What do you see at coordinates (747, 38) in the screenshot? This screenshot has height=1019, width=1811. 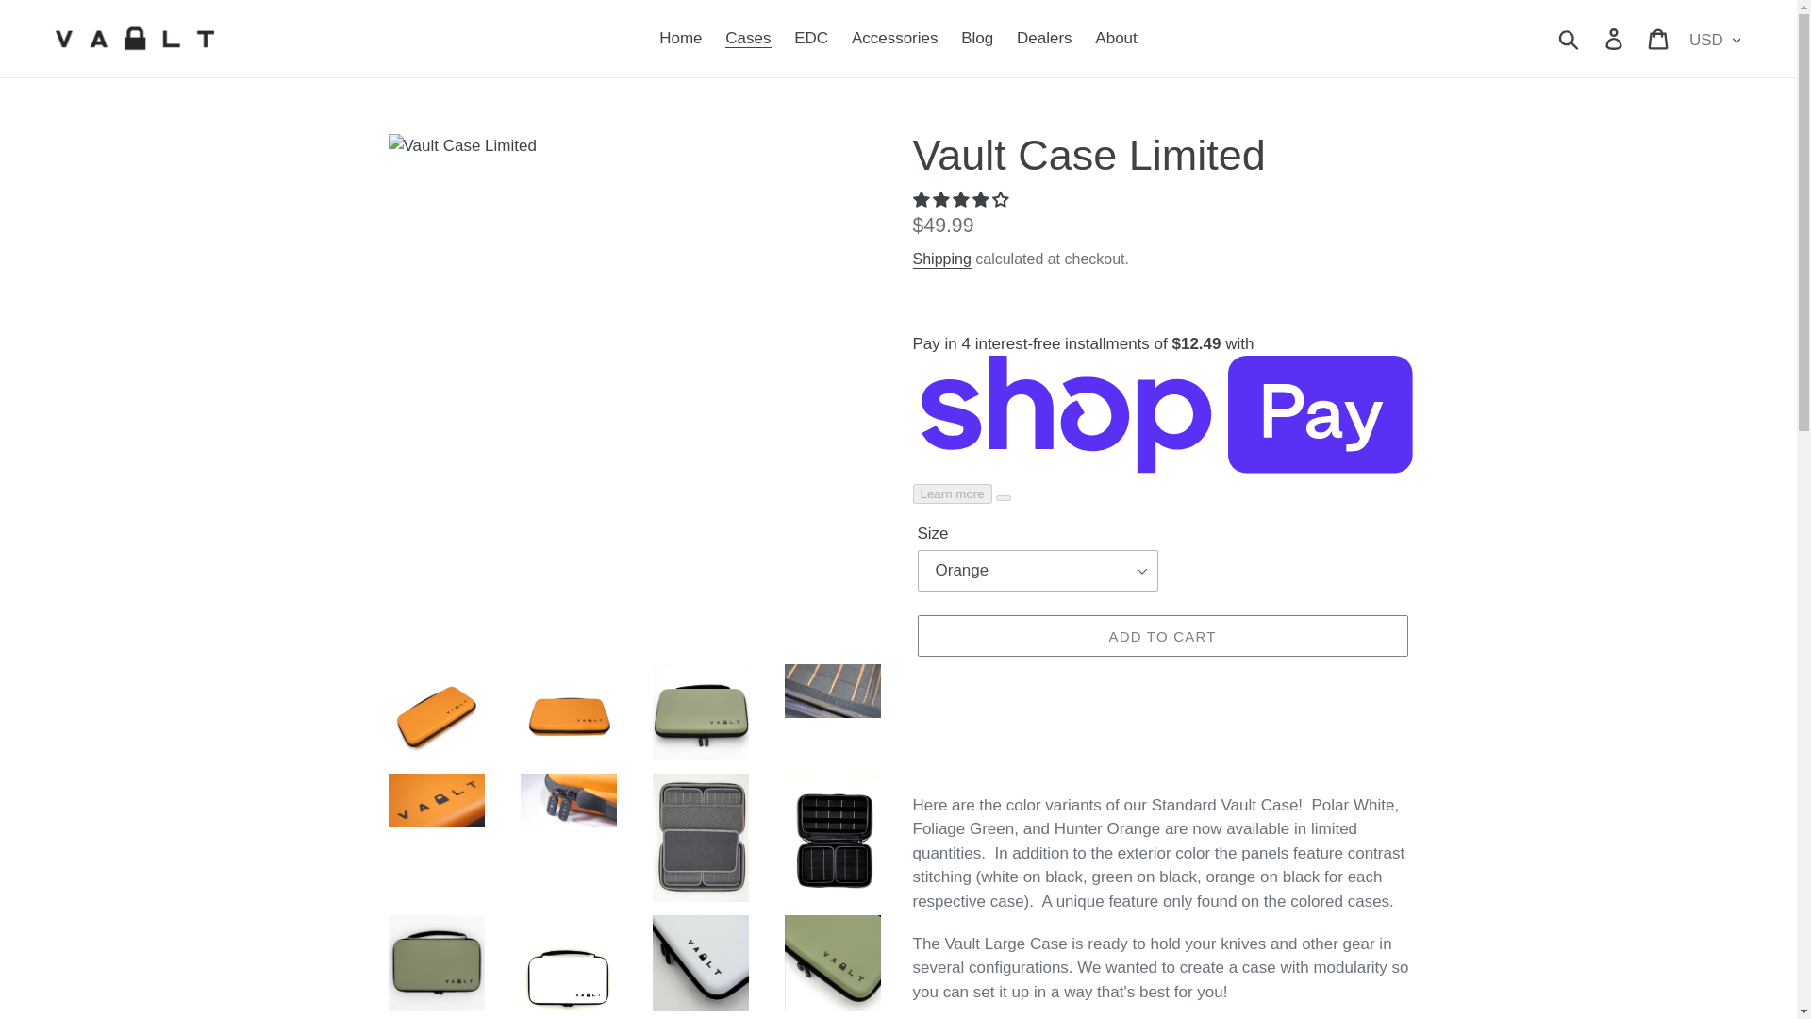 I see `Cases` at bounding box center [747, 38].